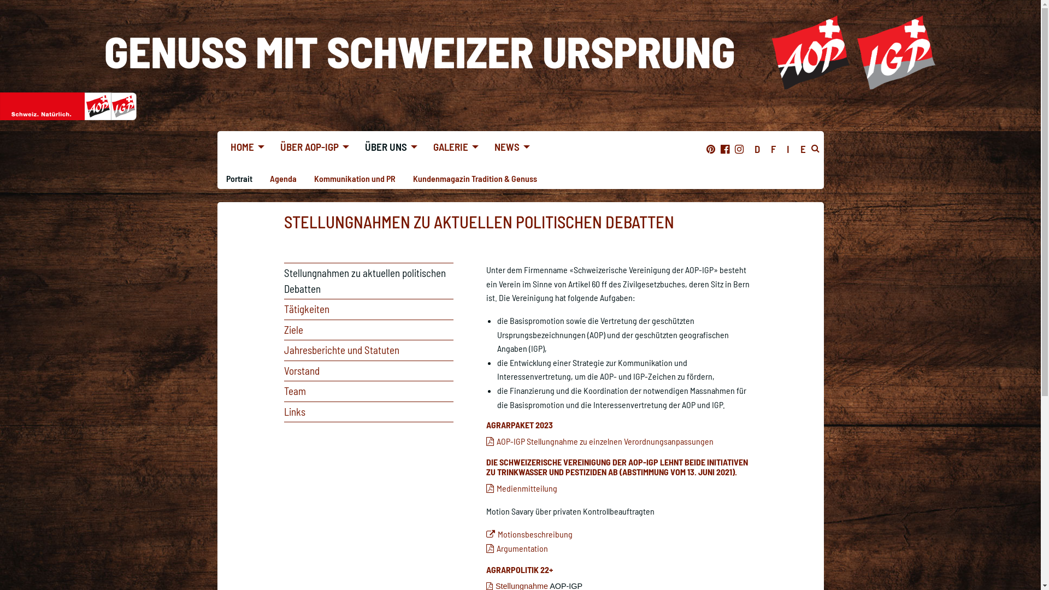  I want to click on Kommunikation und PR, so click(354, 178).